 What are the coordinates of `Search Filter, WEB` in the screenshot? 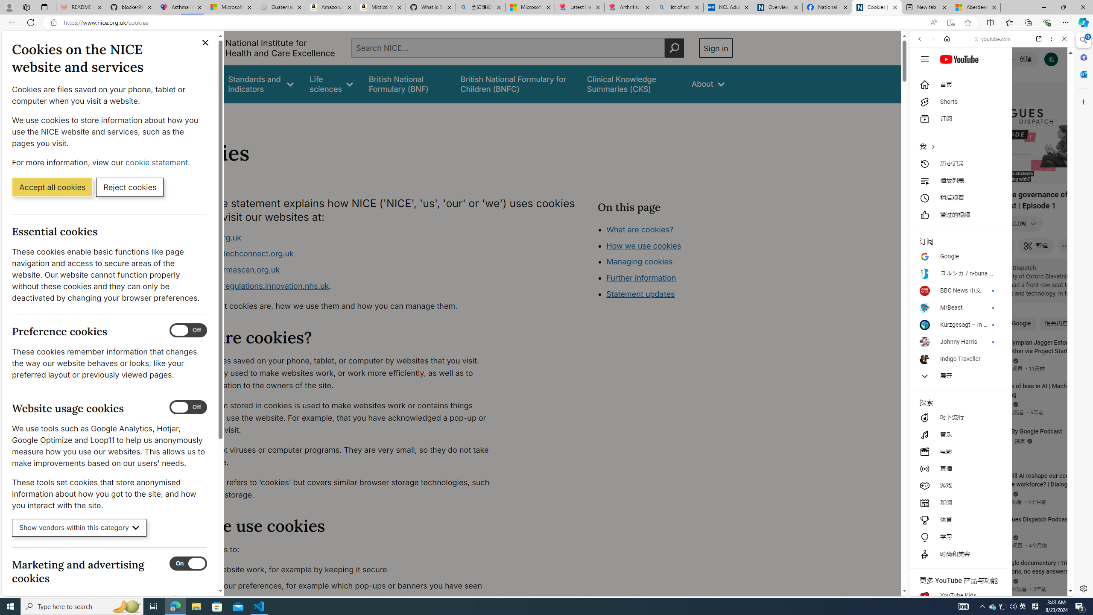 It's located at (923, 97).